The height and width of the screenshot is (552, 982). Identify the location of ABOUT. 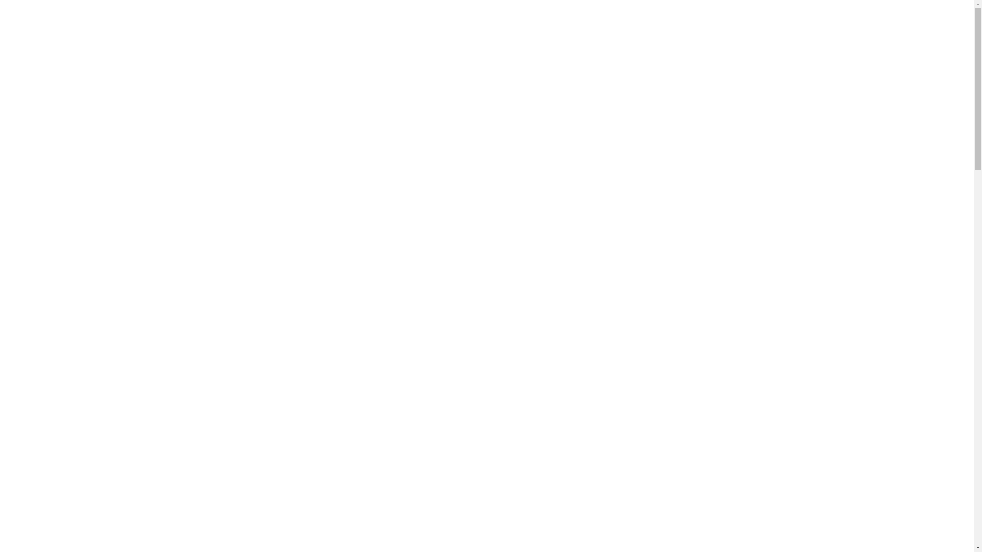
(633, 514).